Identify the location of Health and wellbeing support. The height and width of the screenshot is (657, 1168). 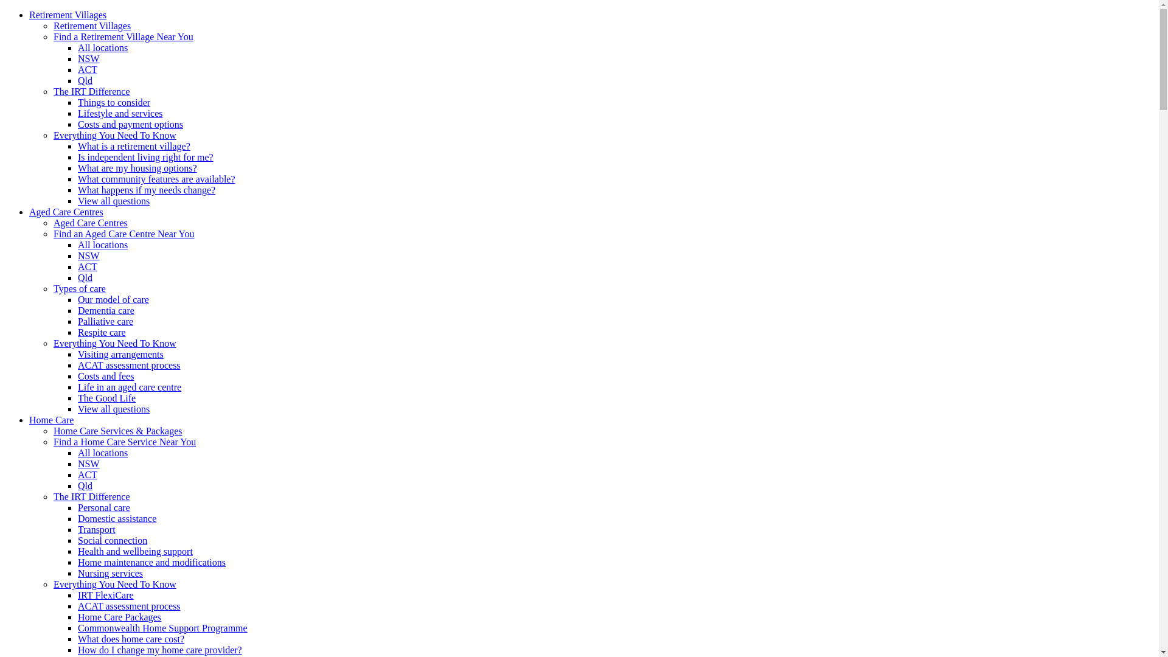
(135, 551).